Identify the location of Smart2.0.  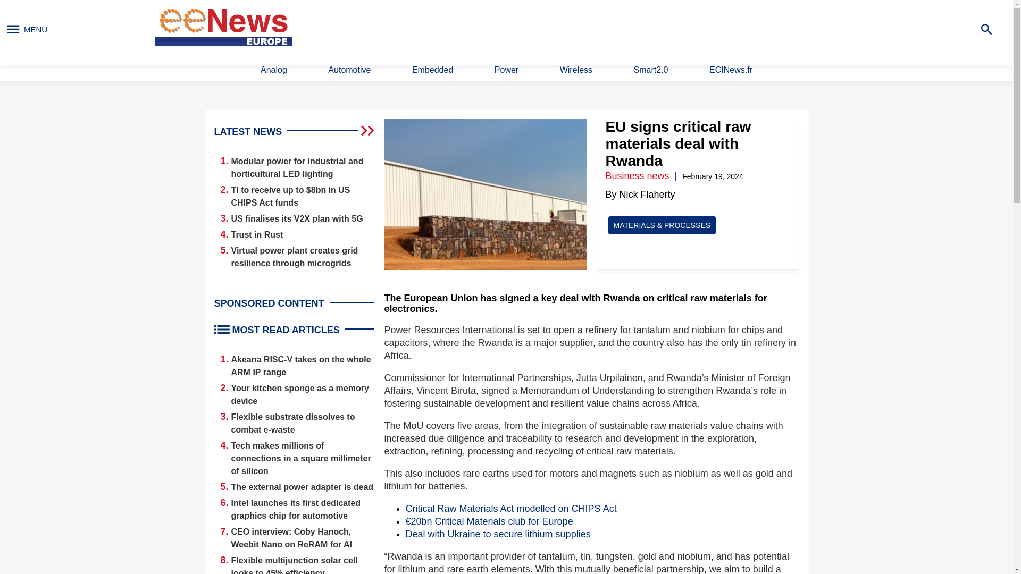
(651, 70).